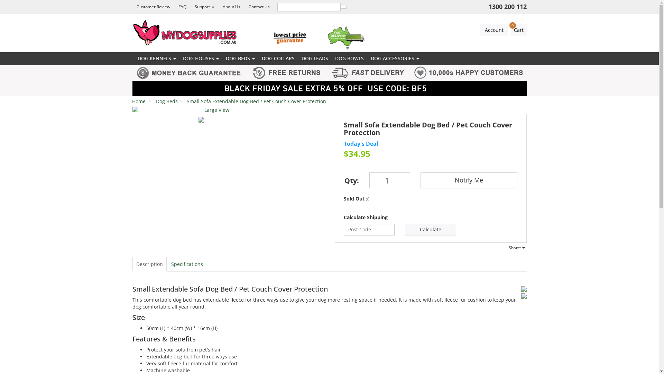 The height and width of the screenshot is (374, 664). What do you see at coordinates (343, 7) in the screenshot?
I see `Search` at bounding box center [343, 7].